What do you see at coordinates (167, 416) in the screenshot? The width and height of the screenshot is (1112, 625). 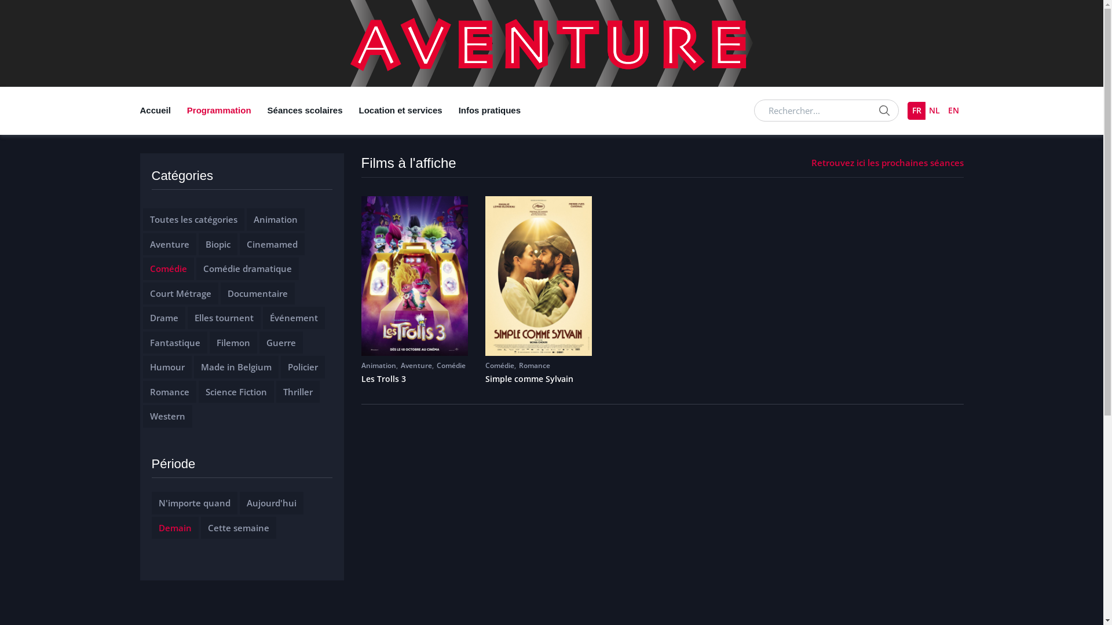 I see `Western` at bounding box center [167, 416].